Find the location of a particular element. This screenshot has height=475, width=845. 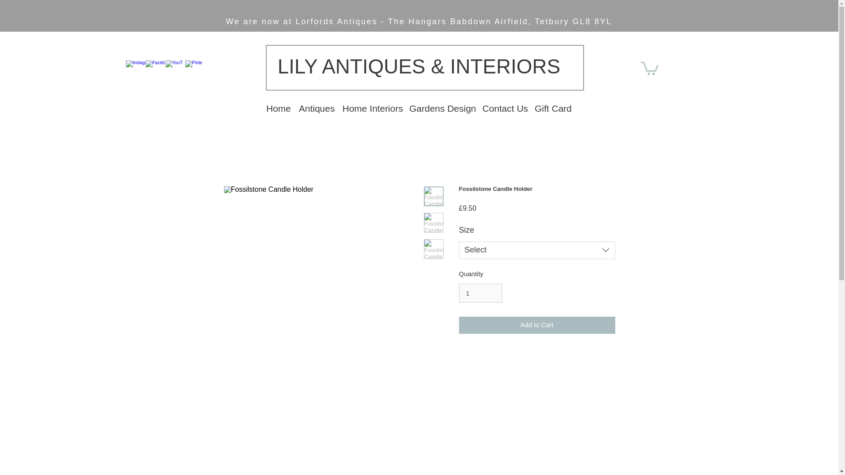

Home is located at coordinates (278, 106).